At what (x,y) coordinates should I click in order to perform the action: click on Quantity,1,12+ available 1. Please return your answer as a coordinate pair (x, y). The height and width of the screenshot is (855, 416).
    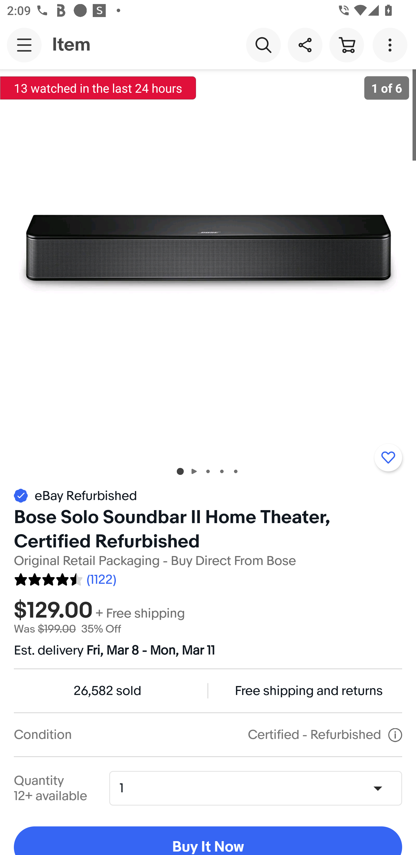
    Looking at the image, I should click on (259, 788).